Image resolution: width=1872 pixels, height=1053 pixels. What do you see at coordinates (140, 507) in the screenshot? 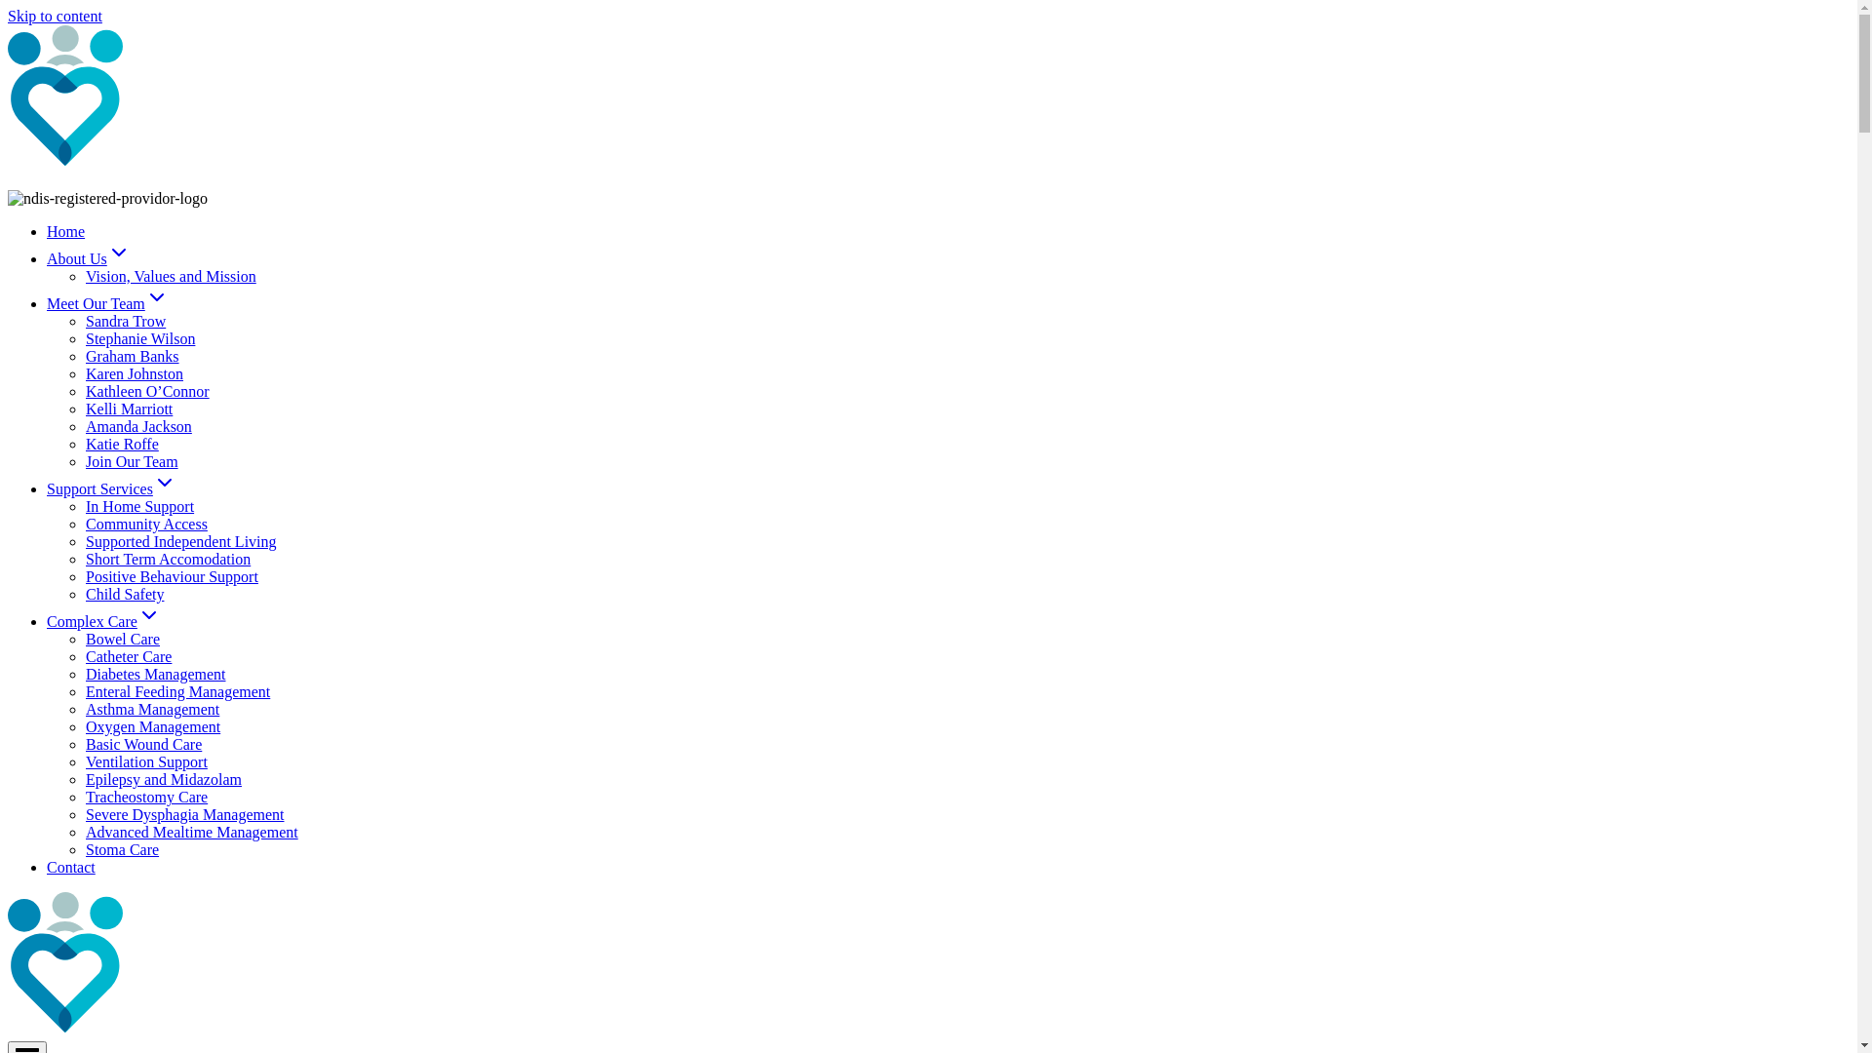
I see `In Home Support` at bounding box center [140, 507].